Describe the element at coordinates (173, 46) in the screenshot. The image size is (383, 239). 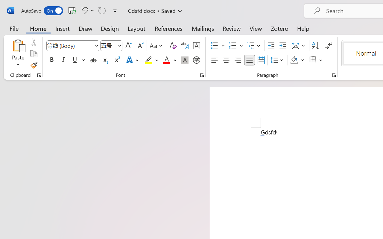
I see `Clear Formatting` at that location.